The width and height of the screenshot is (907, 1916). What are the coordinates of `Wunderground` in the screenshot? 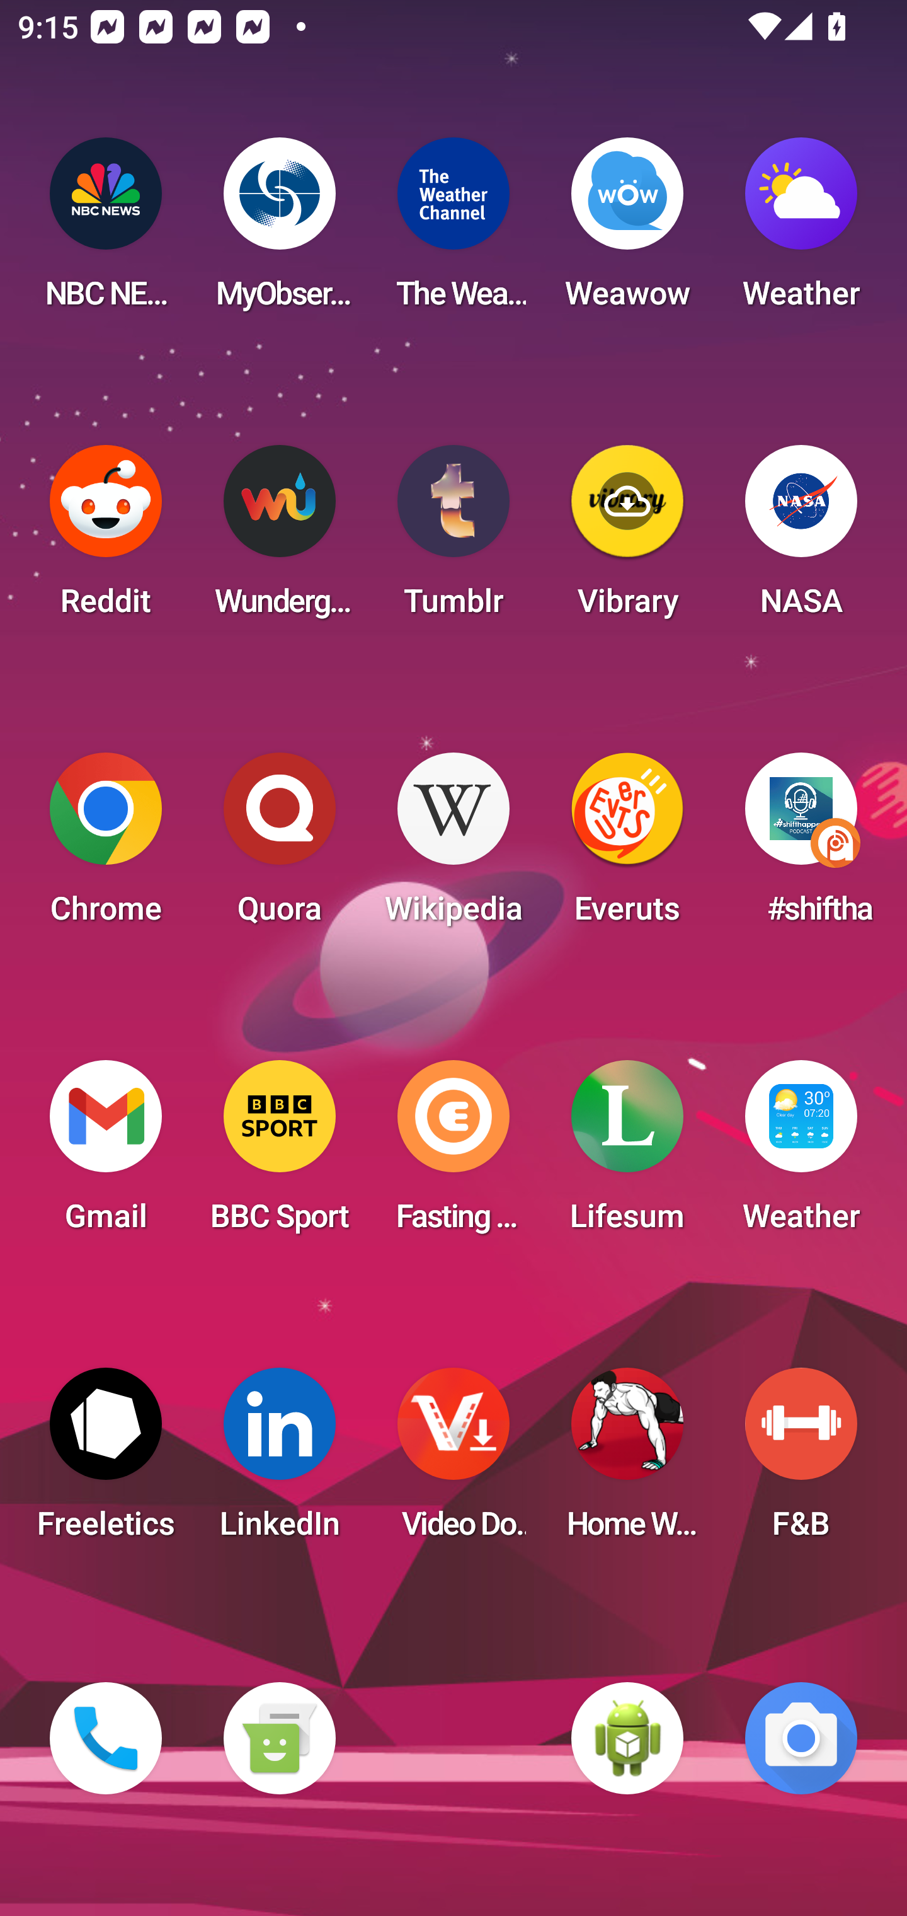 It's located at (279, 538).